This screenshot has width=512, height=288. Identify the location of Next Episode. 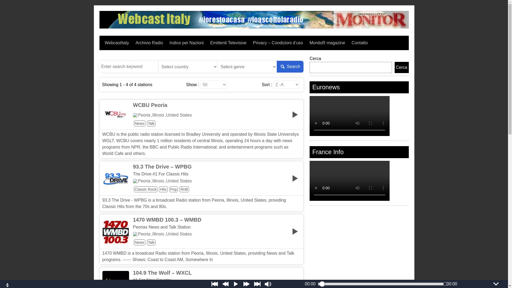
(257, 284).